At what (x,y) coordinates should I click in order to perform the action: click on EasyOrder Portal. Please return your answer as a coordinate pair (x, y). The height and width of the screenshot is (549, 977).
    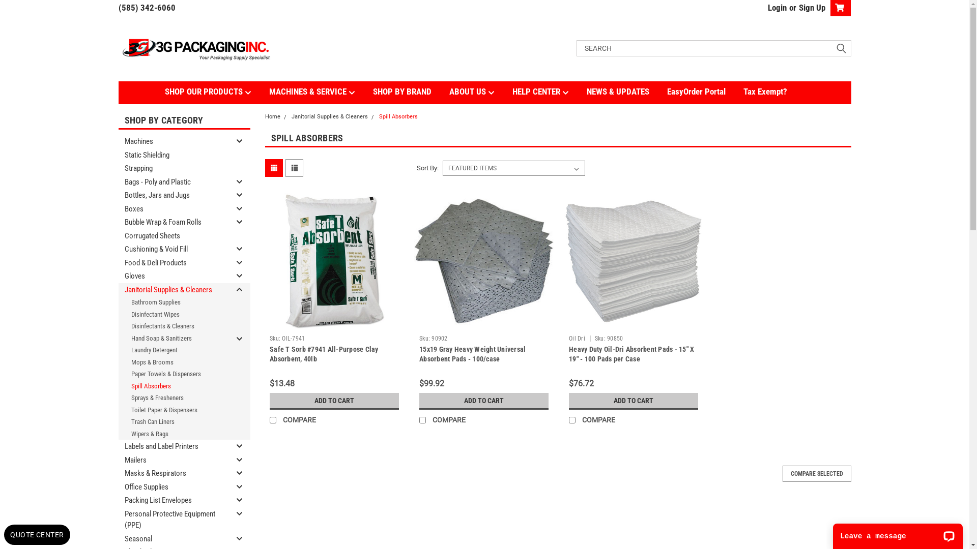
    Looking at the image, I should click on (705, 91).